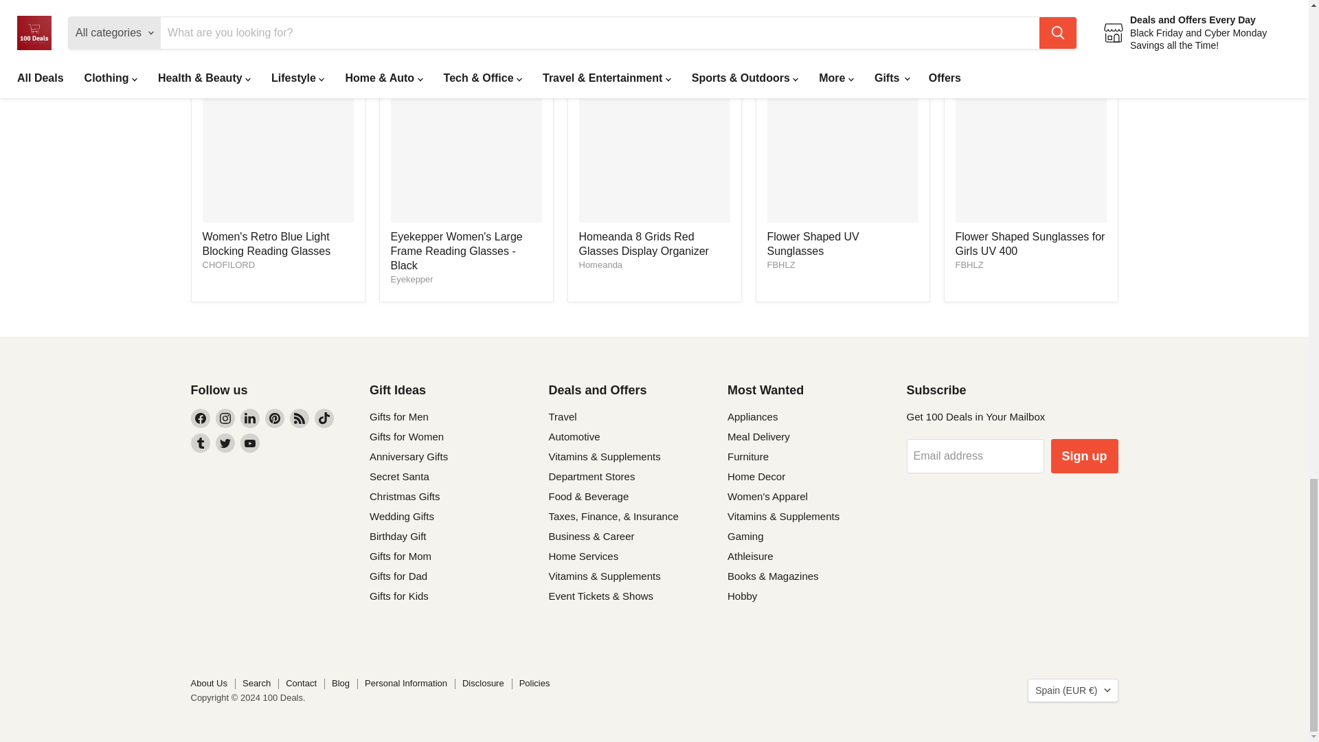 Image resolution: width=1319 pixels, height=742 pixels. Describe the element at coordinates (225, 418) in the screenshot. I see `Instagram` at that location.